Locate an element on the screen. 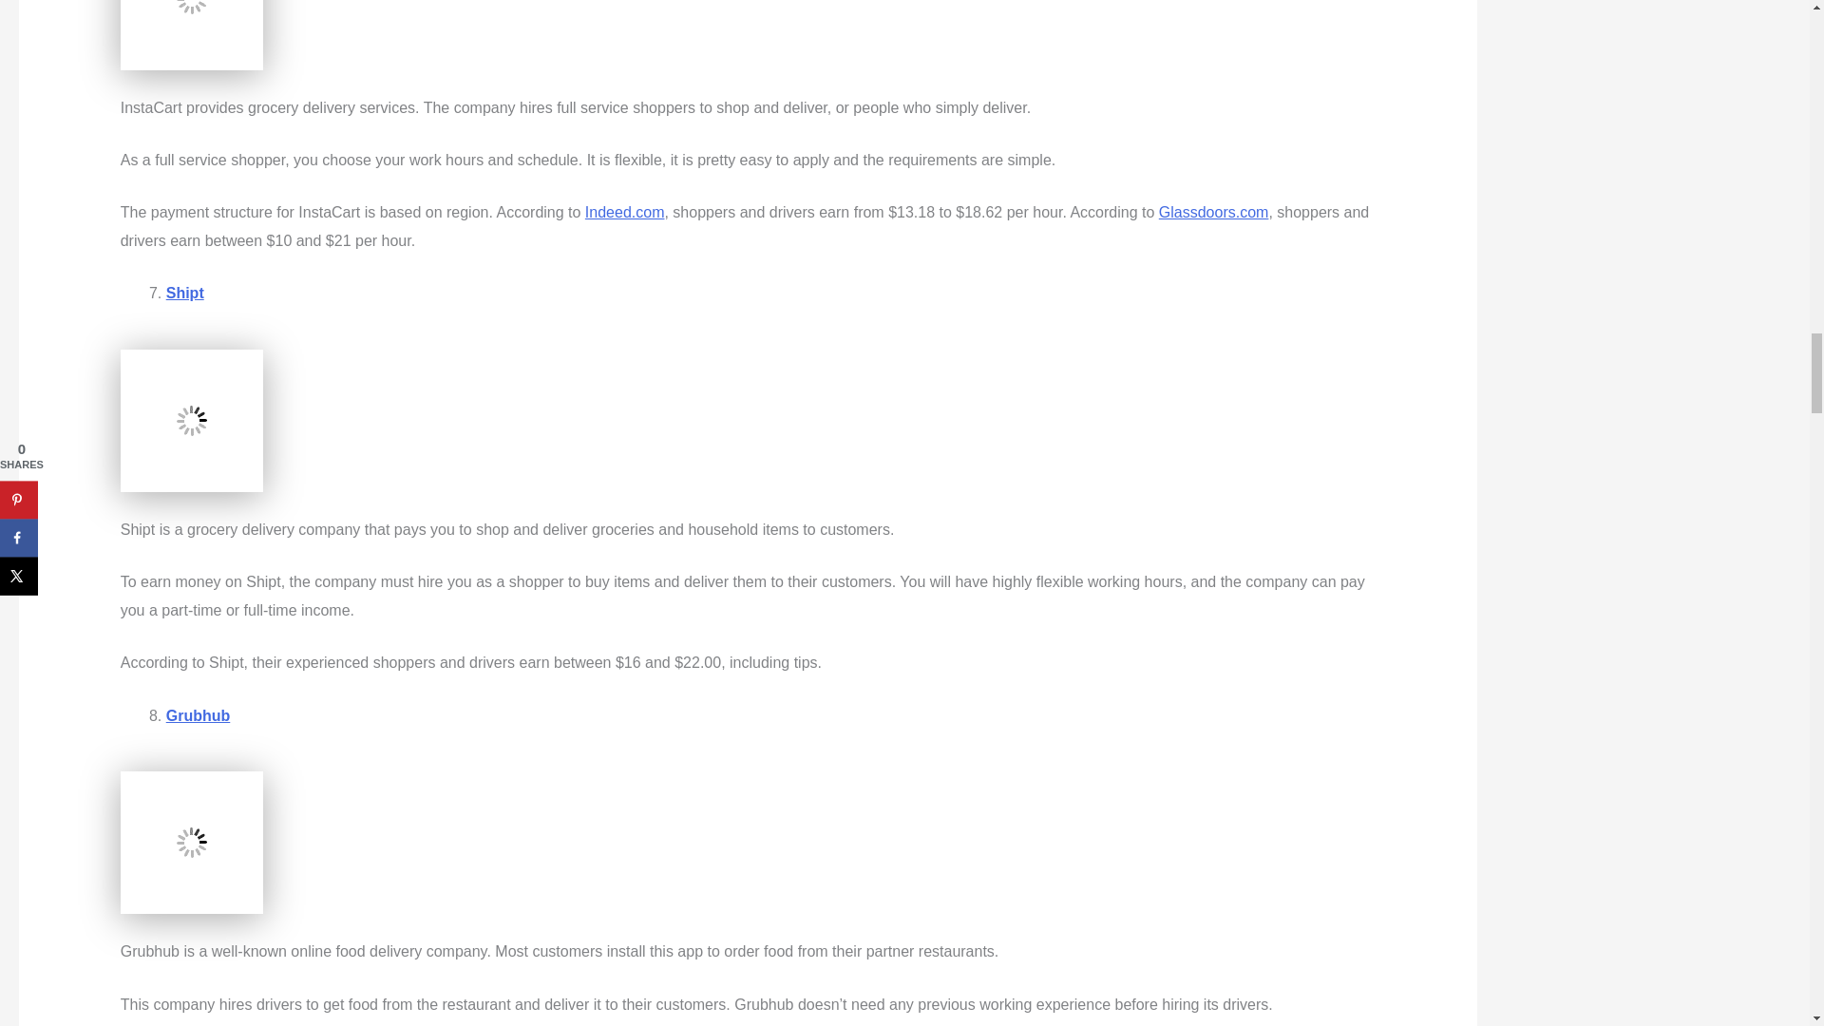 The height and width of the screenshot is (1026, 1824). Shipt is located at coordinates (184, 293).